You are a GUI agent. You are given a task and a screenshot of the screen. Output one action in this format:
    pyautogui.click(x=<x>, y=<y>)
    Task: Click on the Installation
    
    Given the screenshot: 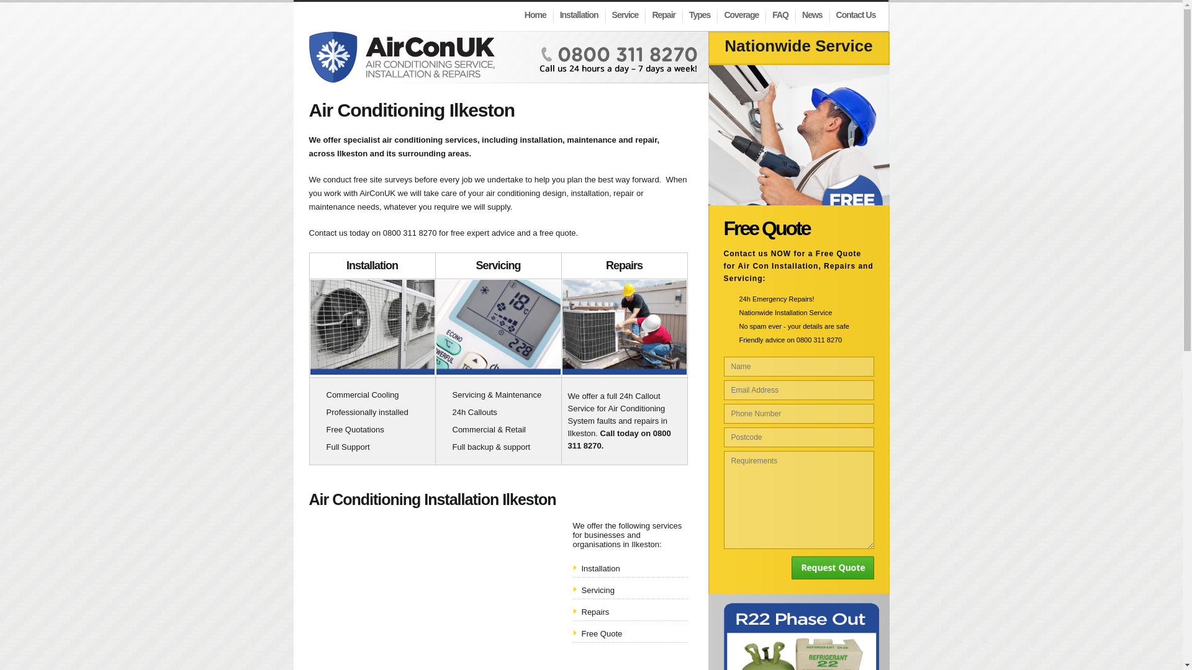 What is the action you would take?
    pyautogui.click(x=580, y=14)
    